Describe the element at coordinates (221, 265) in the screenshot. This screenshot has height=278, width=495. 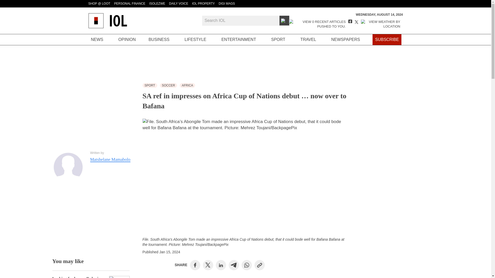
I see `Share on LinkedIn` at that location.